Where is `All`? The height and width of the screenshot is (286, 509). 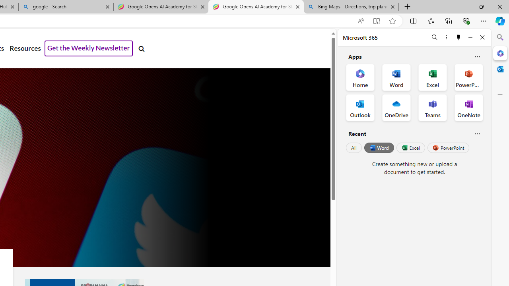
All is located at coordinates (354, 148).